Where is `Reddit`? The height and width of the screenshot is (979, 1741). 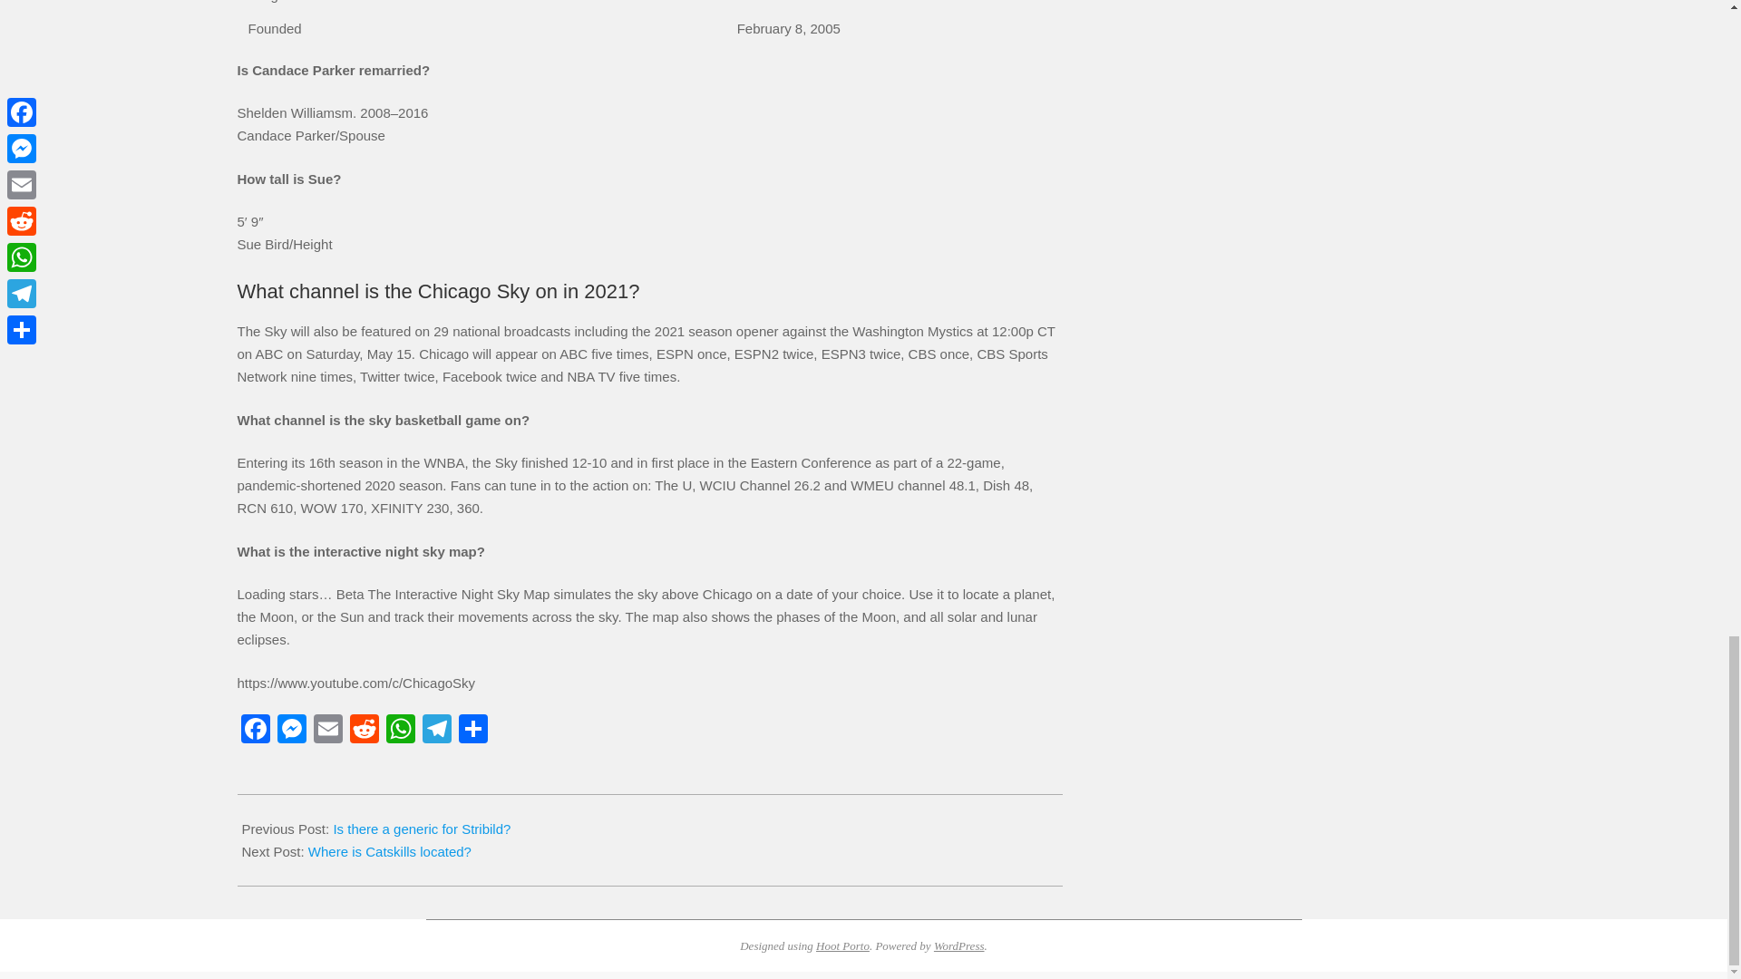
Reddit is located at coordinates (365, 731).